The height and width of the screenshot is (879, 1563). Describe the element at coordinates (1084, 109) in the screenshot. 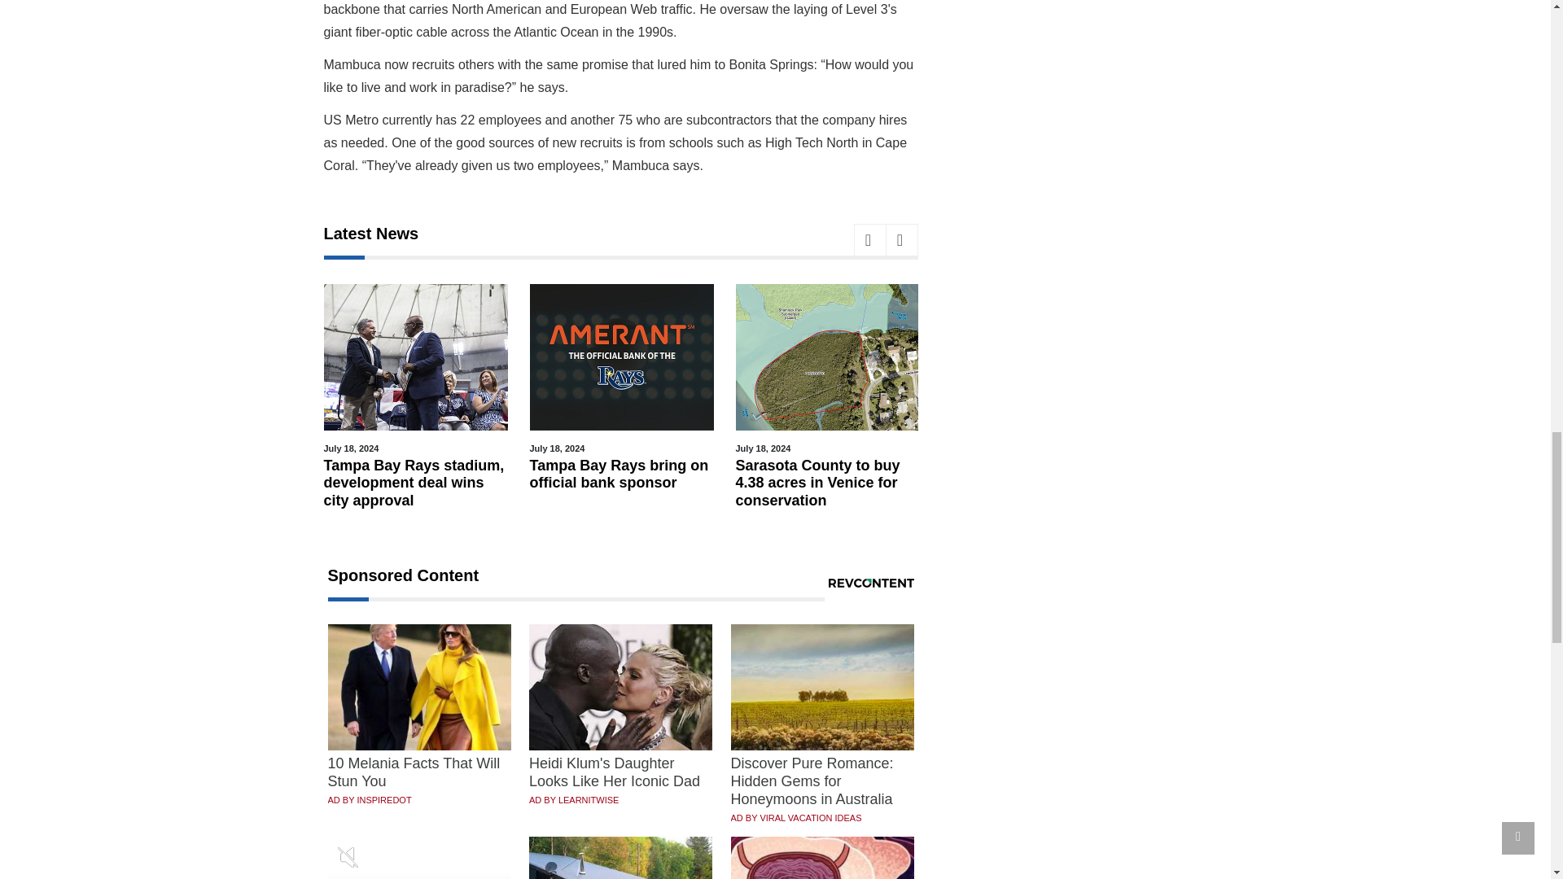

I see `3rd party ad content` at that location.